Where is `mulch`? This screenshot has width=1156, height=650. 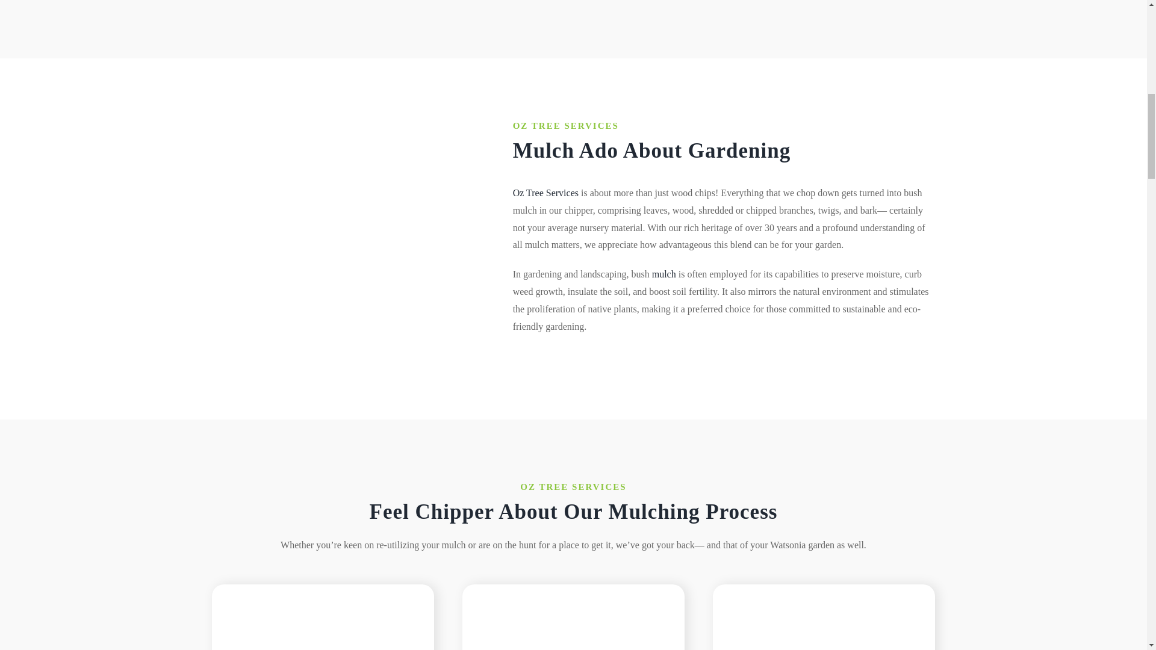
mulch is located at coordinates (663, 274).